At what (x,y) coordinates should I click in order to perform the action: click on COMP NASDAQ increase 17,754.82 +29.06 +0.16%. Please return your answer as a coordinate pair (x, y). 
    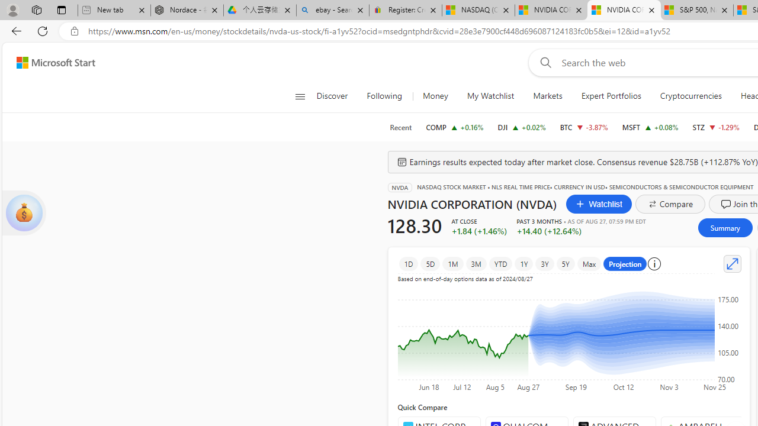
    Looking at the image, I should click on (455, 127).